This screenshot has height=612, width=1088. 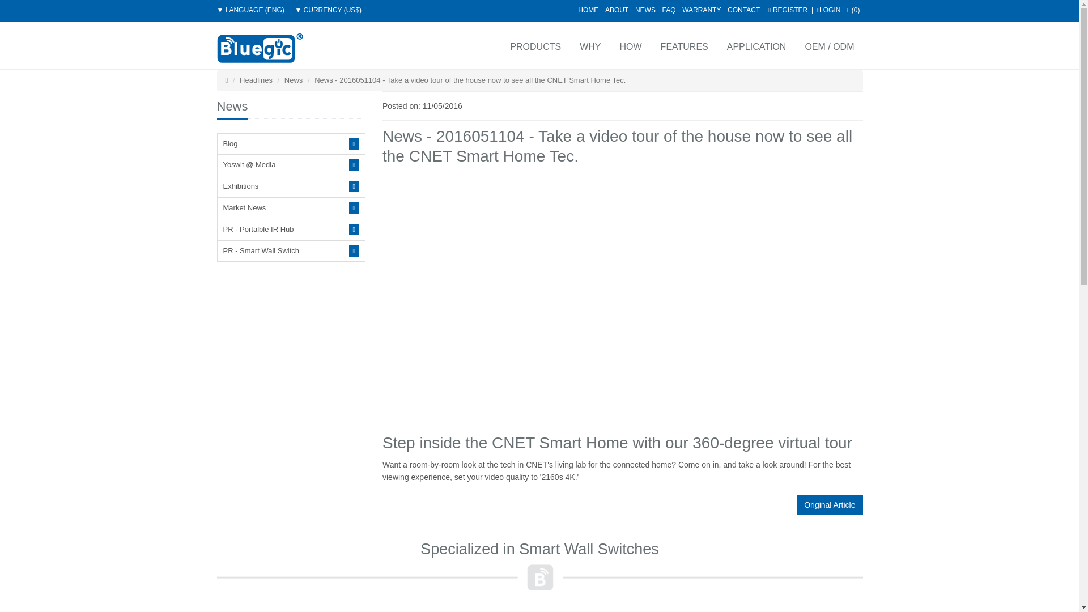 I want to click on WARRANTY, so click(x=701, y=10).